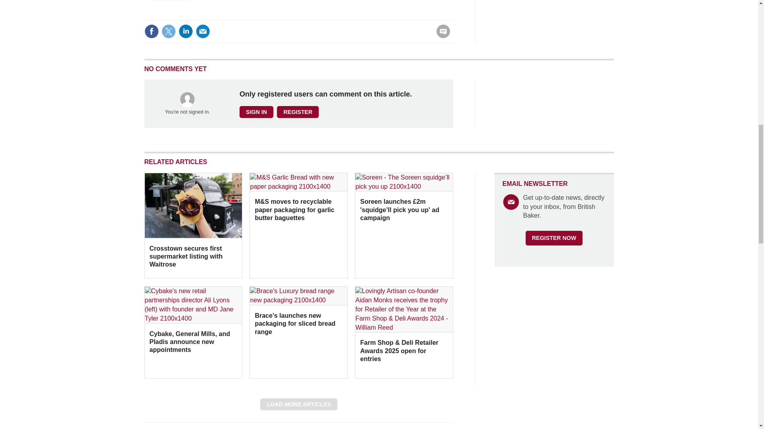 This screenshot has height=429, width=764. Describe the element at coordinates (168, 31) in the screenshot. I see `Share this on Twitter` at that location.